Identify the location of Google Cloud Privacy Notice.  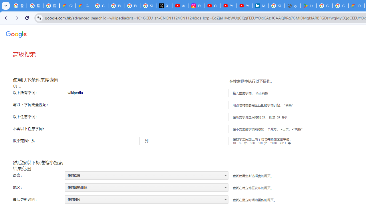
(84, 6).